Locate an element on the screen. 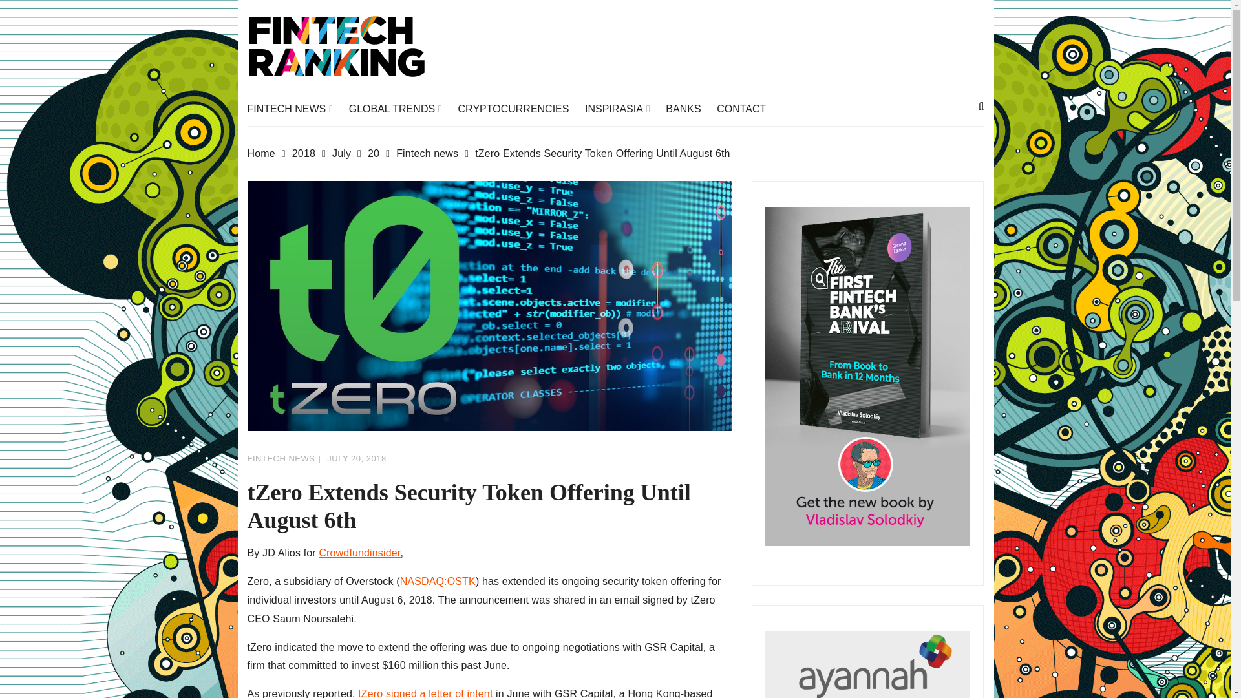  CONTACT is located at coordinates (748, 109).